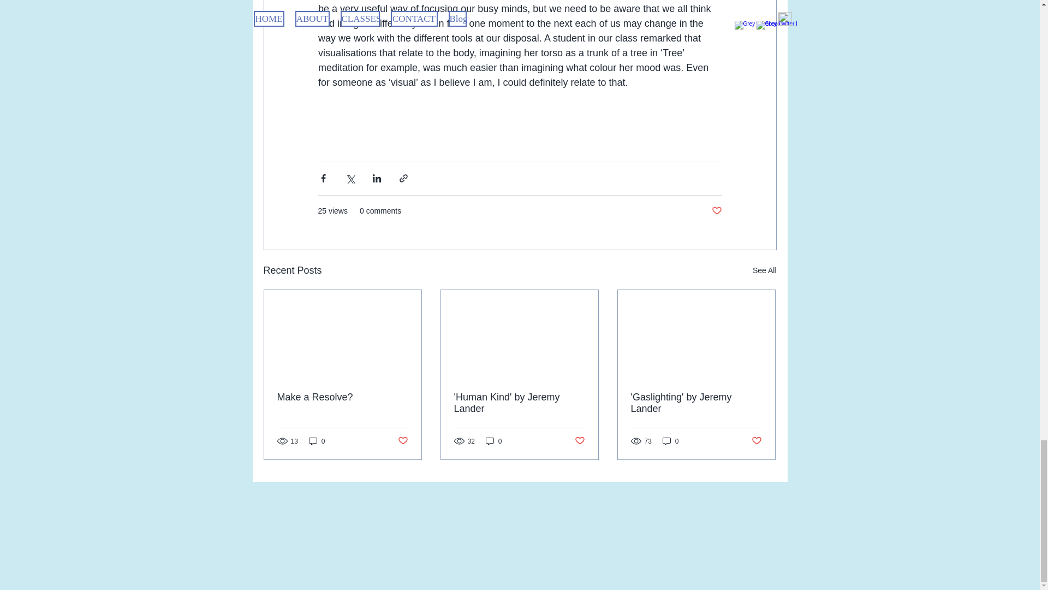  Describe the element at coordinates (716, 211) in the screenshot. I see `Post not marked as liked` at that location.